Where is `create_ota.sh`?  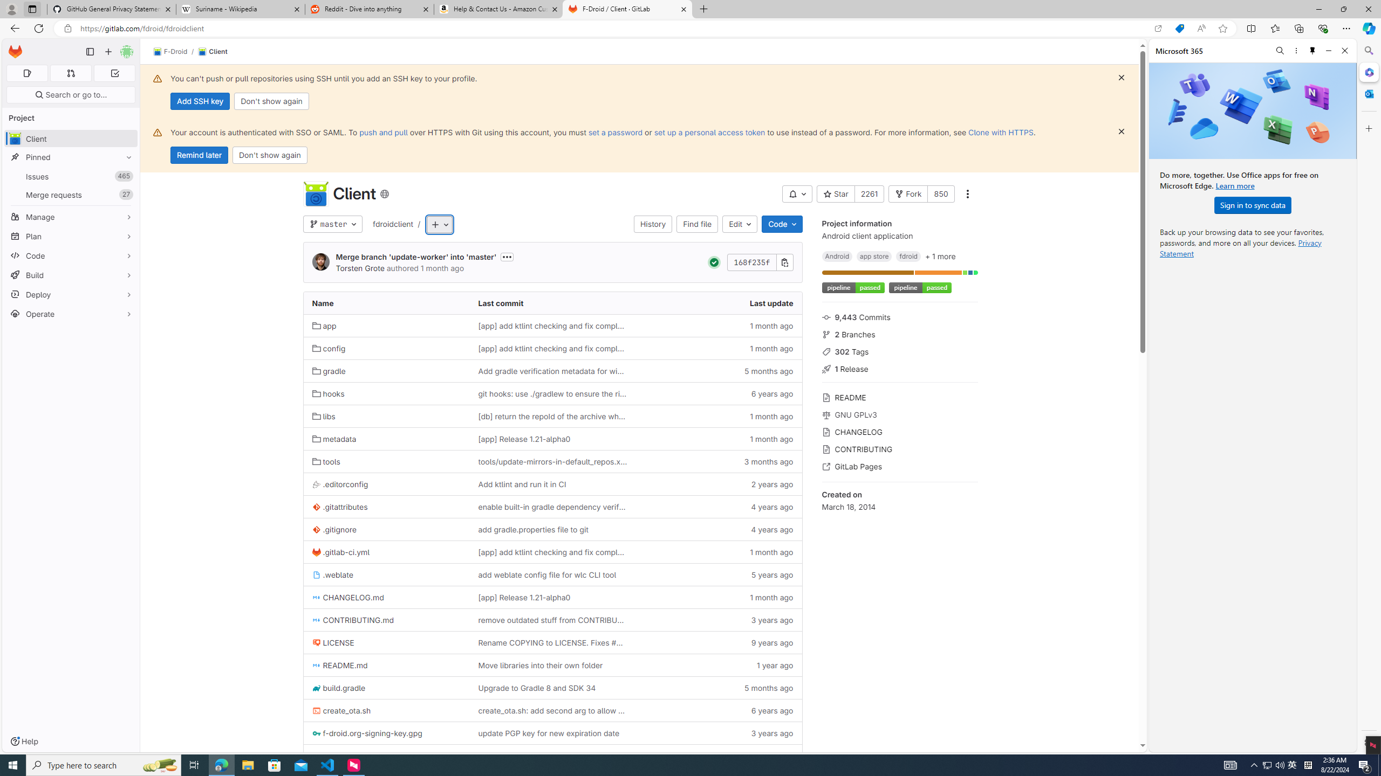 create_ota.sh is located at coordinates (386, 710).